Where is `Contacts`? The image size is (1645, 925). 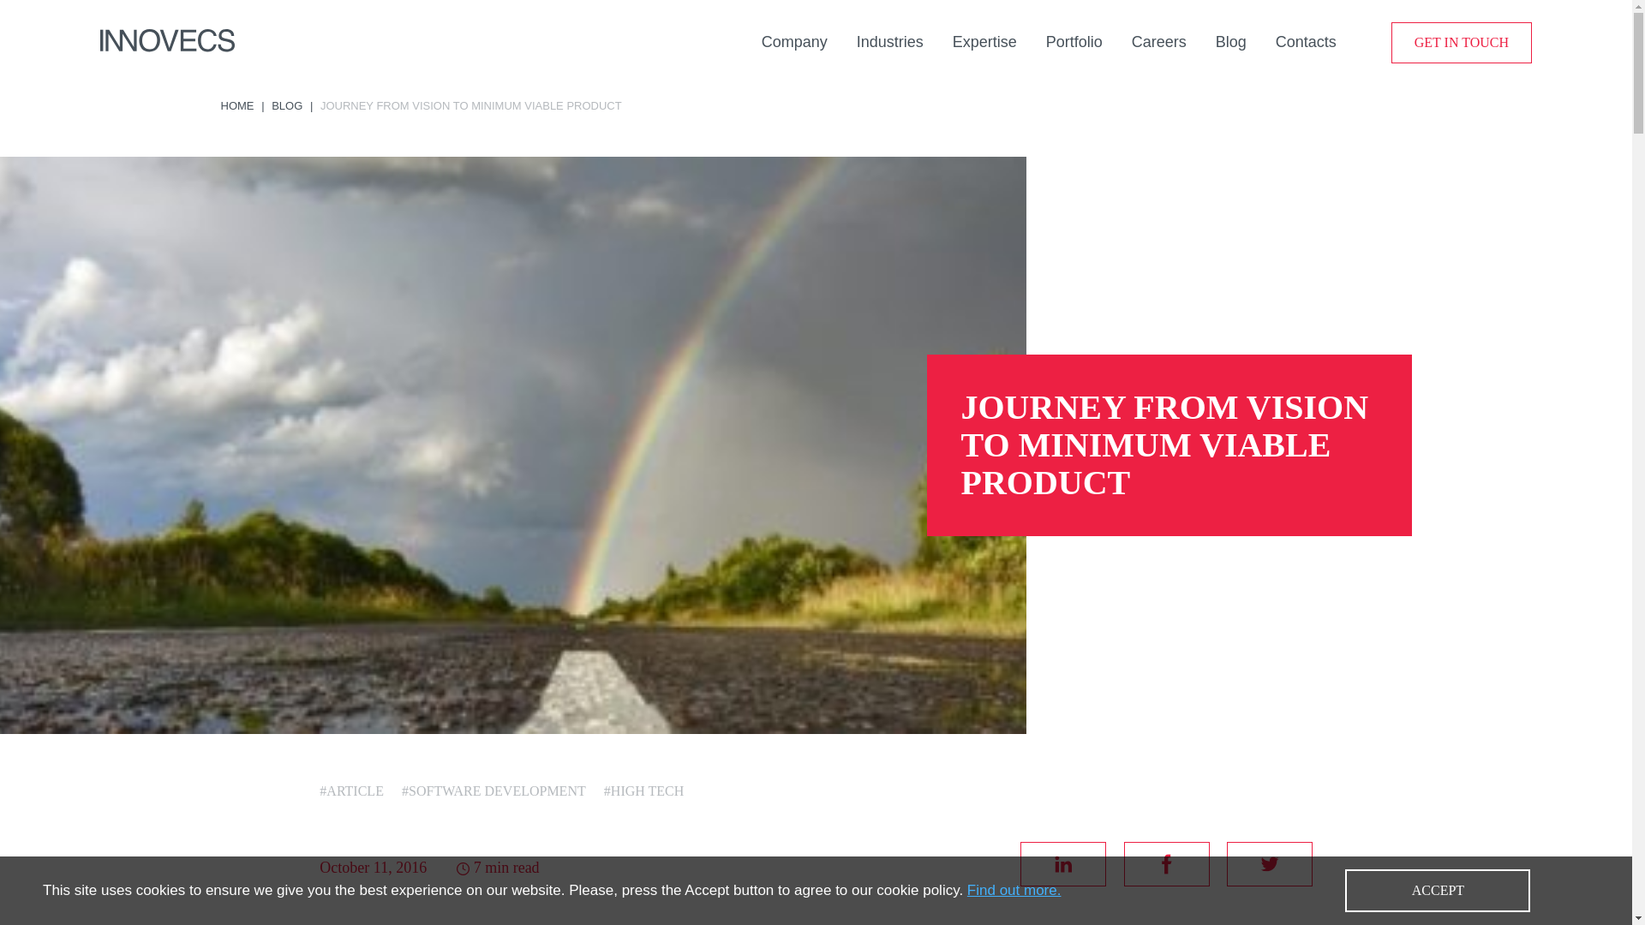 Contacts is located at coordinates (1306, 41).